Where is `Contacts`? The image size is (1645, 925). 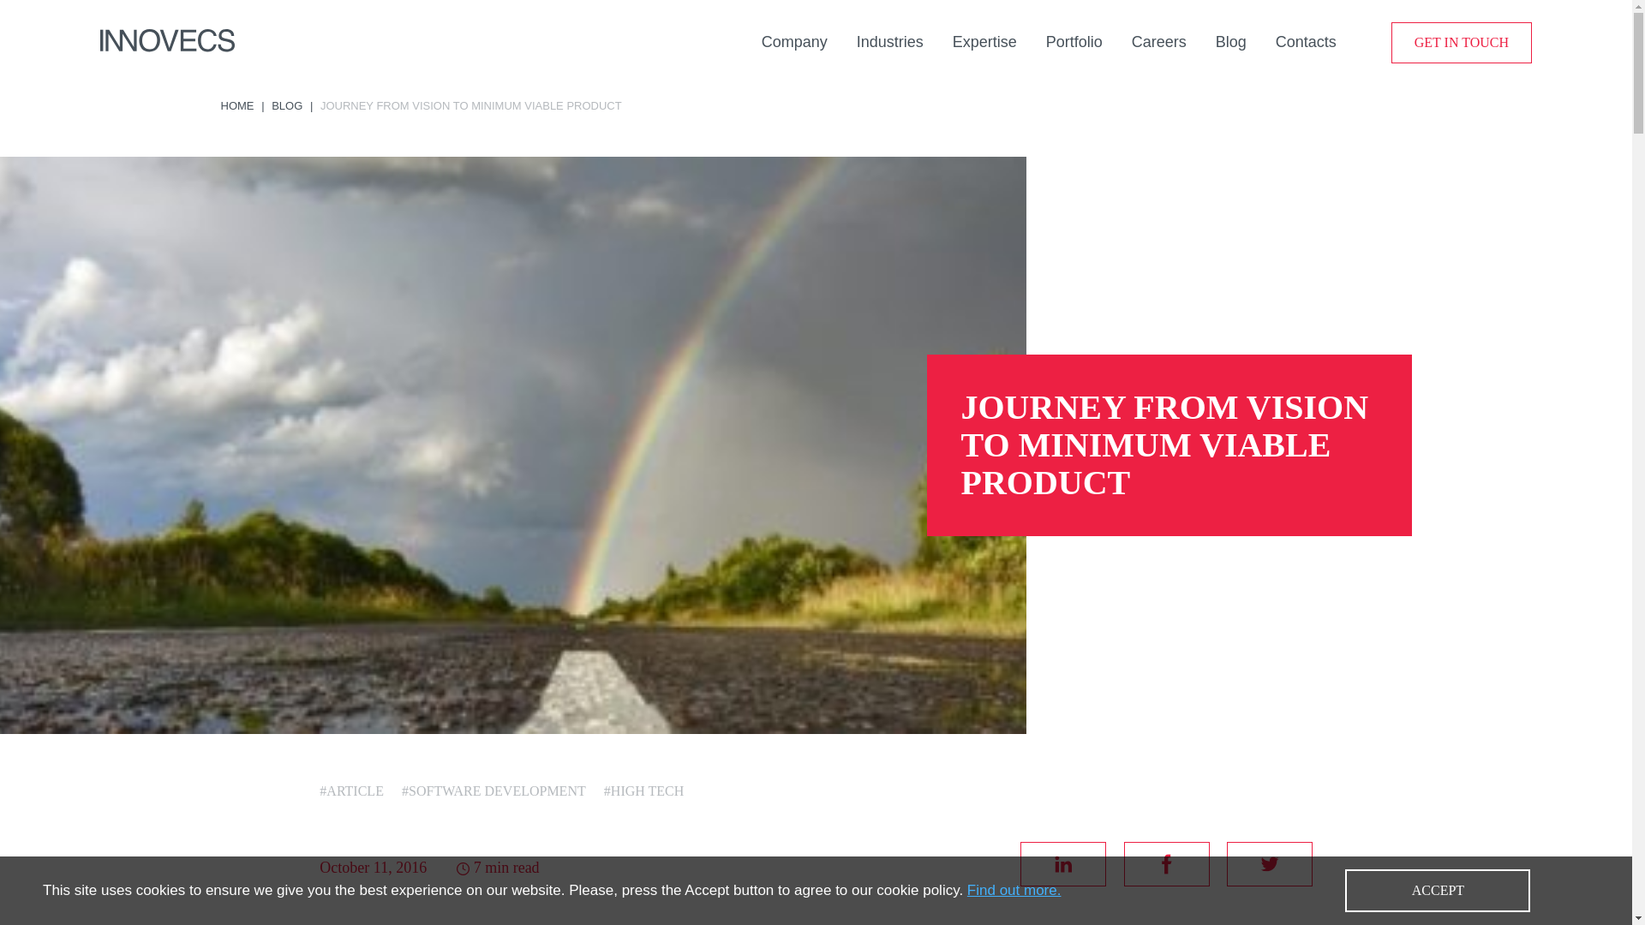 Contacts is located at coordinates (1306, 41).